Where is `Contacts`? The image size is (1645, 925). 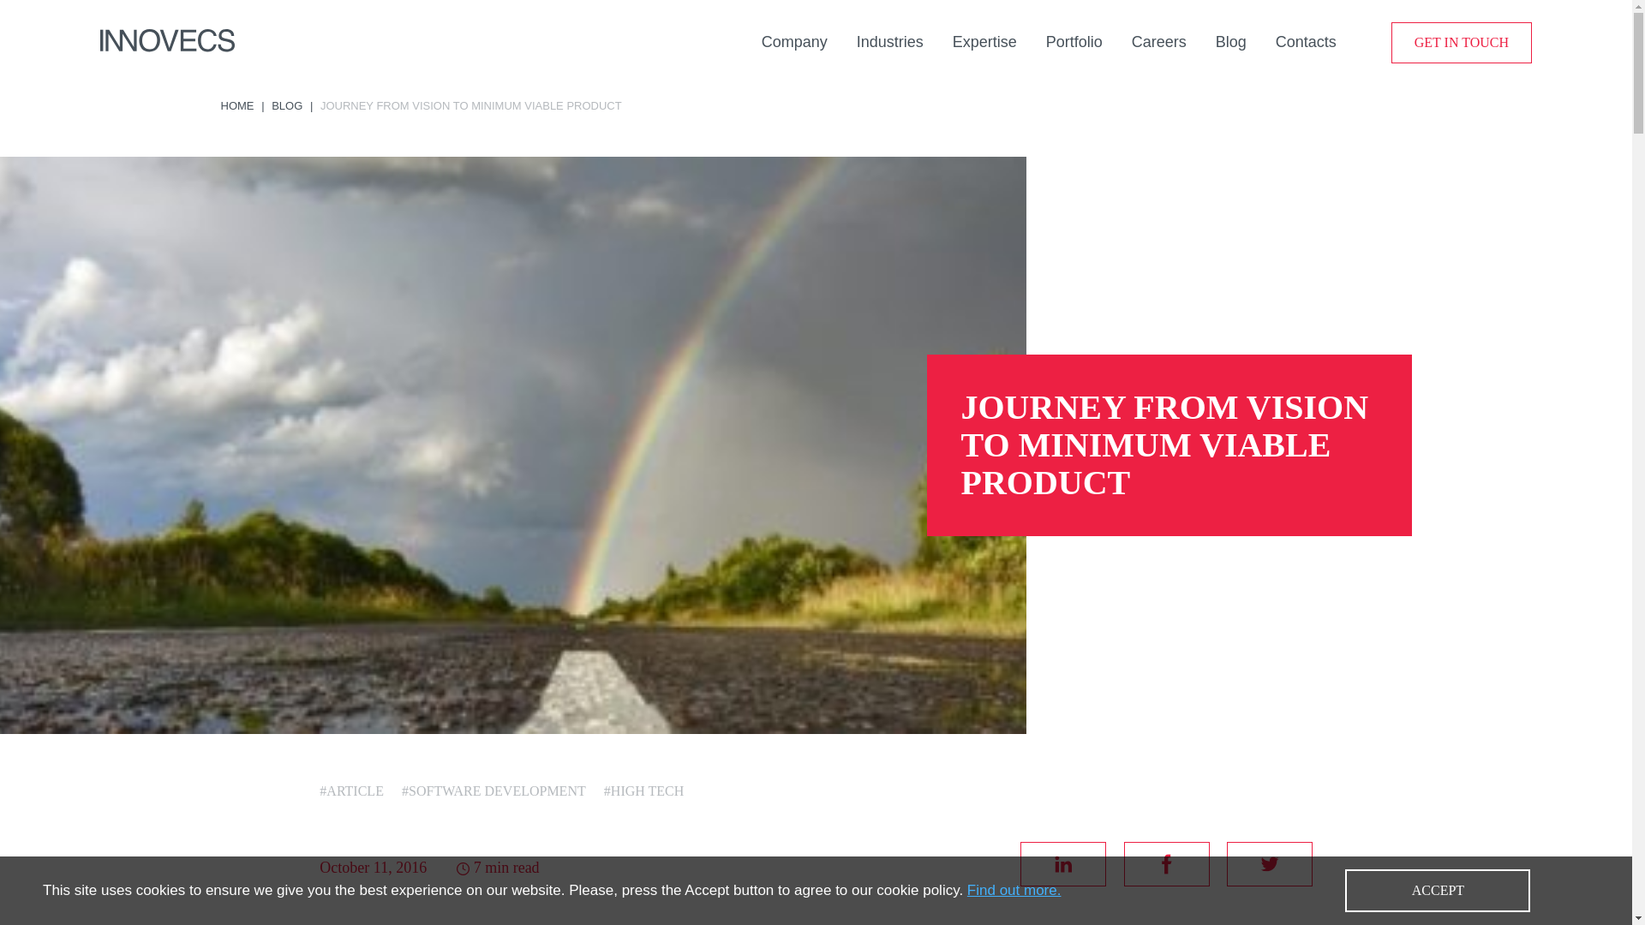 Contacts is located at coordinates (1306, 41).